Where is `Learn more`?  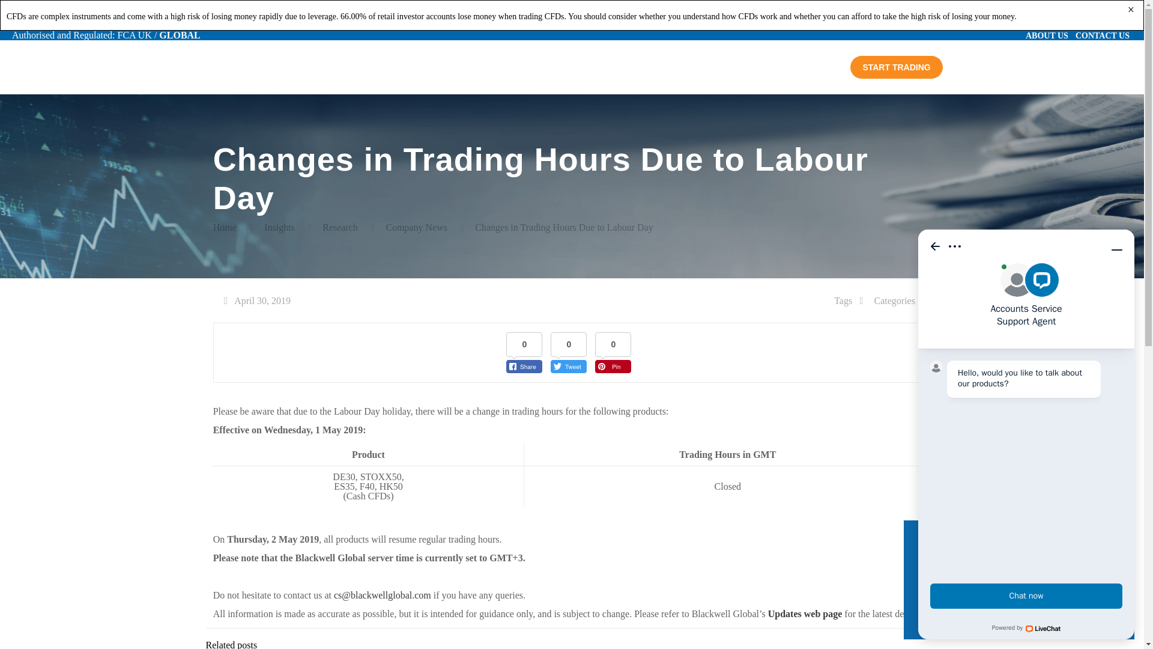 Learn more is located at coordinates (949, 577).